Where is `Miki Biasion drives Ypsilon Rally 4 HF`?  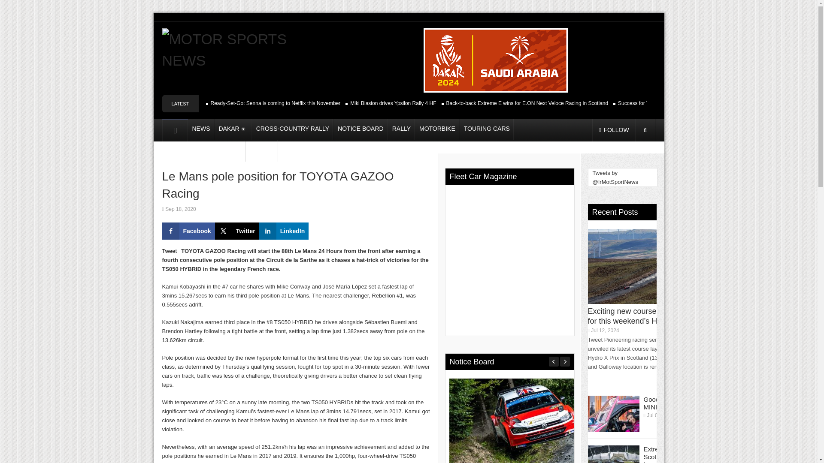
Miki Biasion drives Ypsilon Rally 4 HF is located at coordinates (393, 103).